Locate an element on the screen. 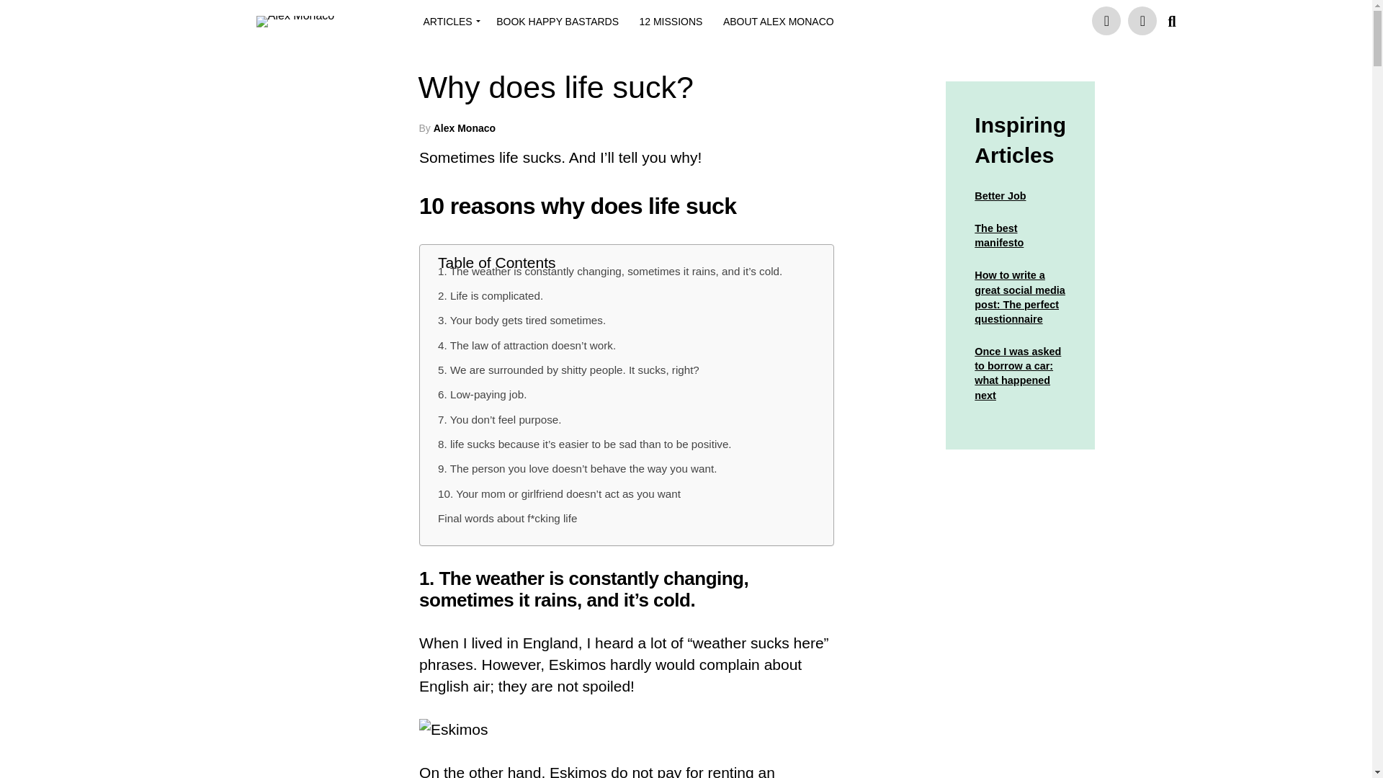 The width and height of the screenshot is (1383, 778). Eskimos is located at coordinates (453, 729).